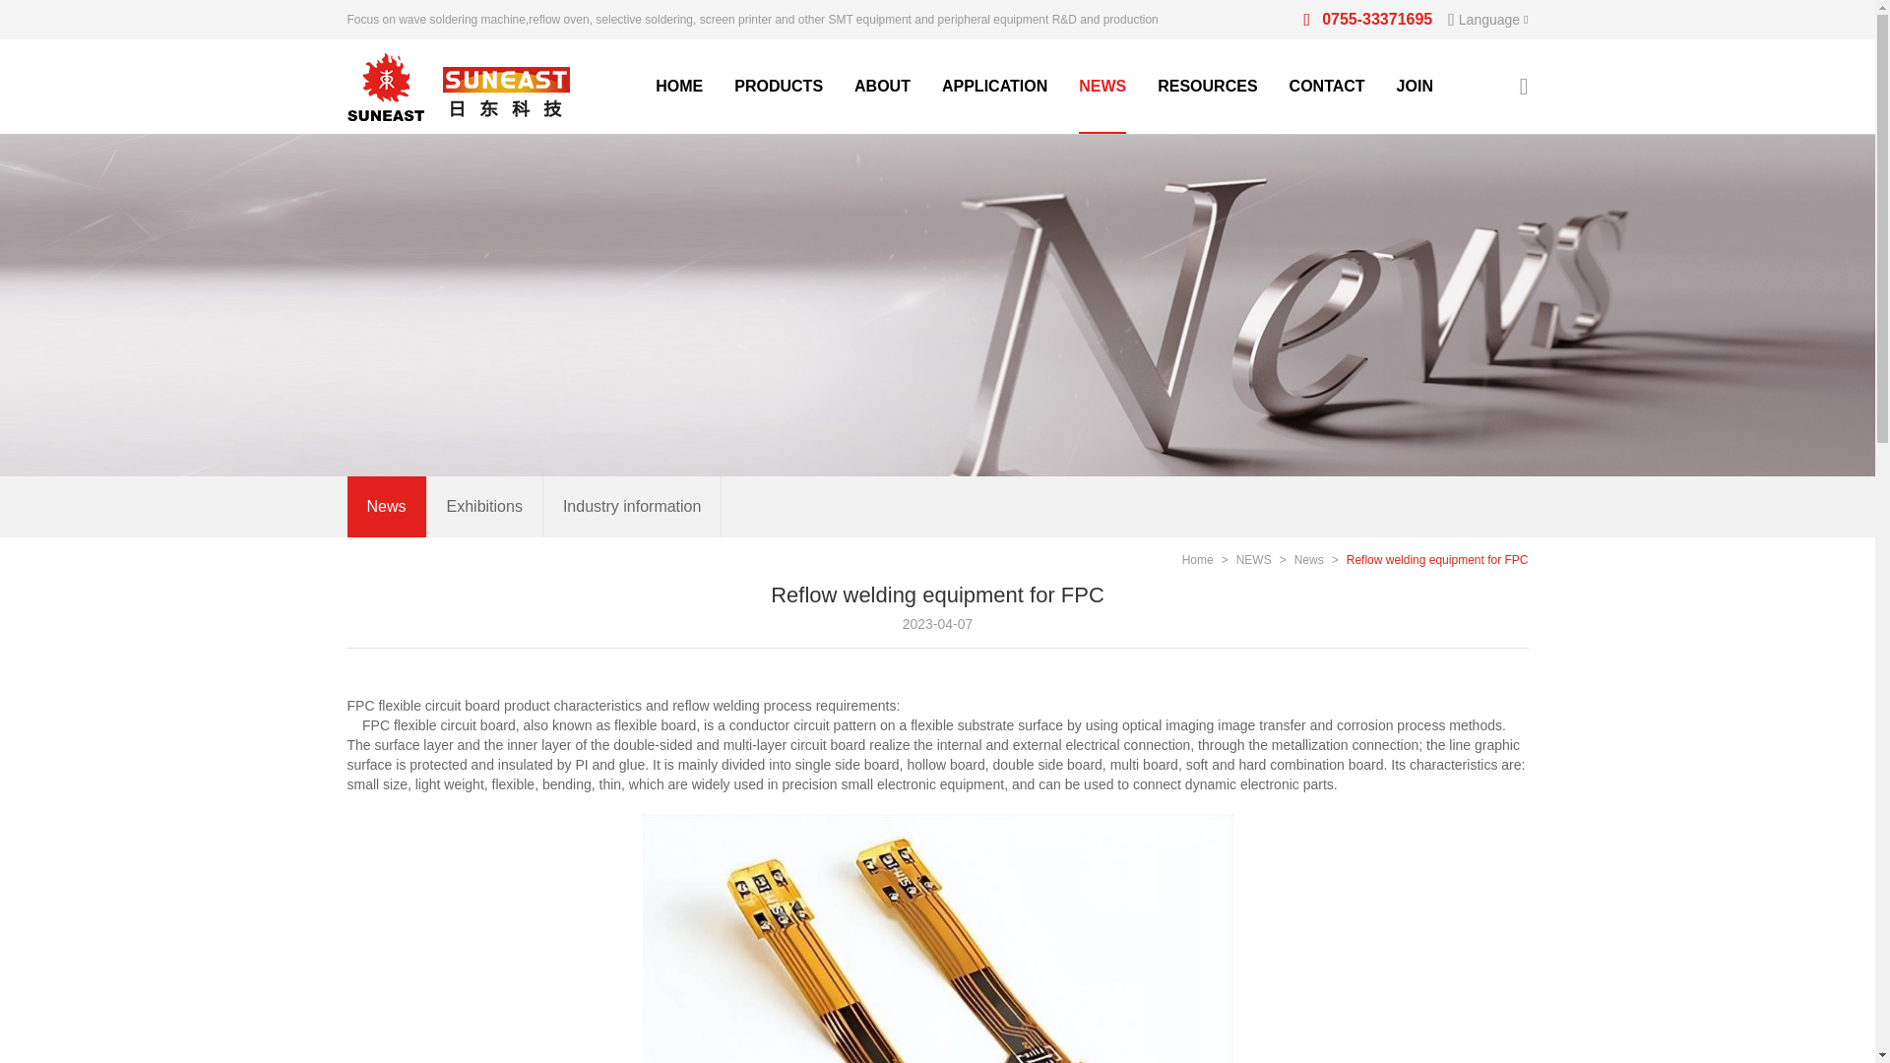  What do you see at coordinates (778, 87) in the screenshot?
I see `PRODUCTS` at bounding box center [778, 87].